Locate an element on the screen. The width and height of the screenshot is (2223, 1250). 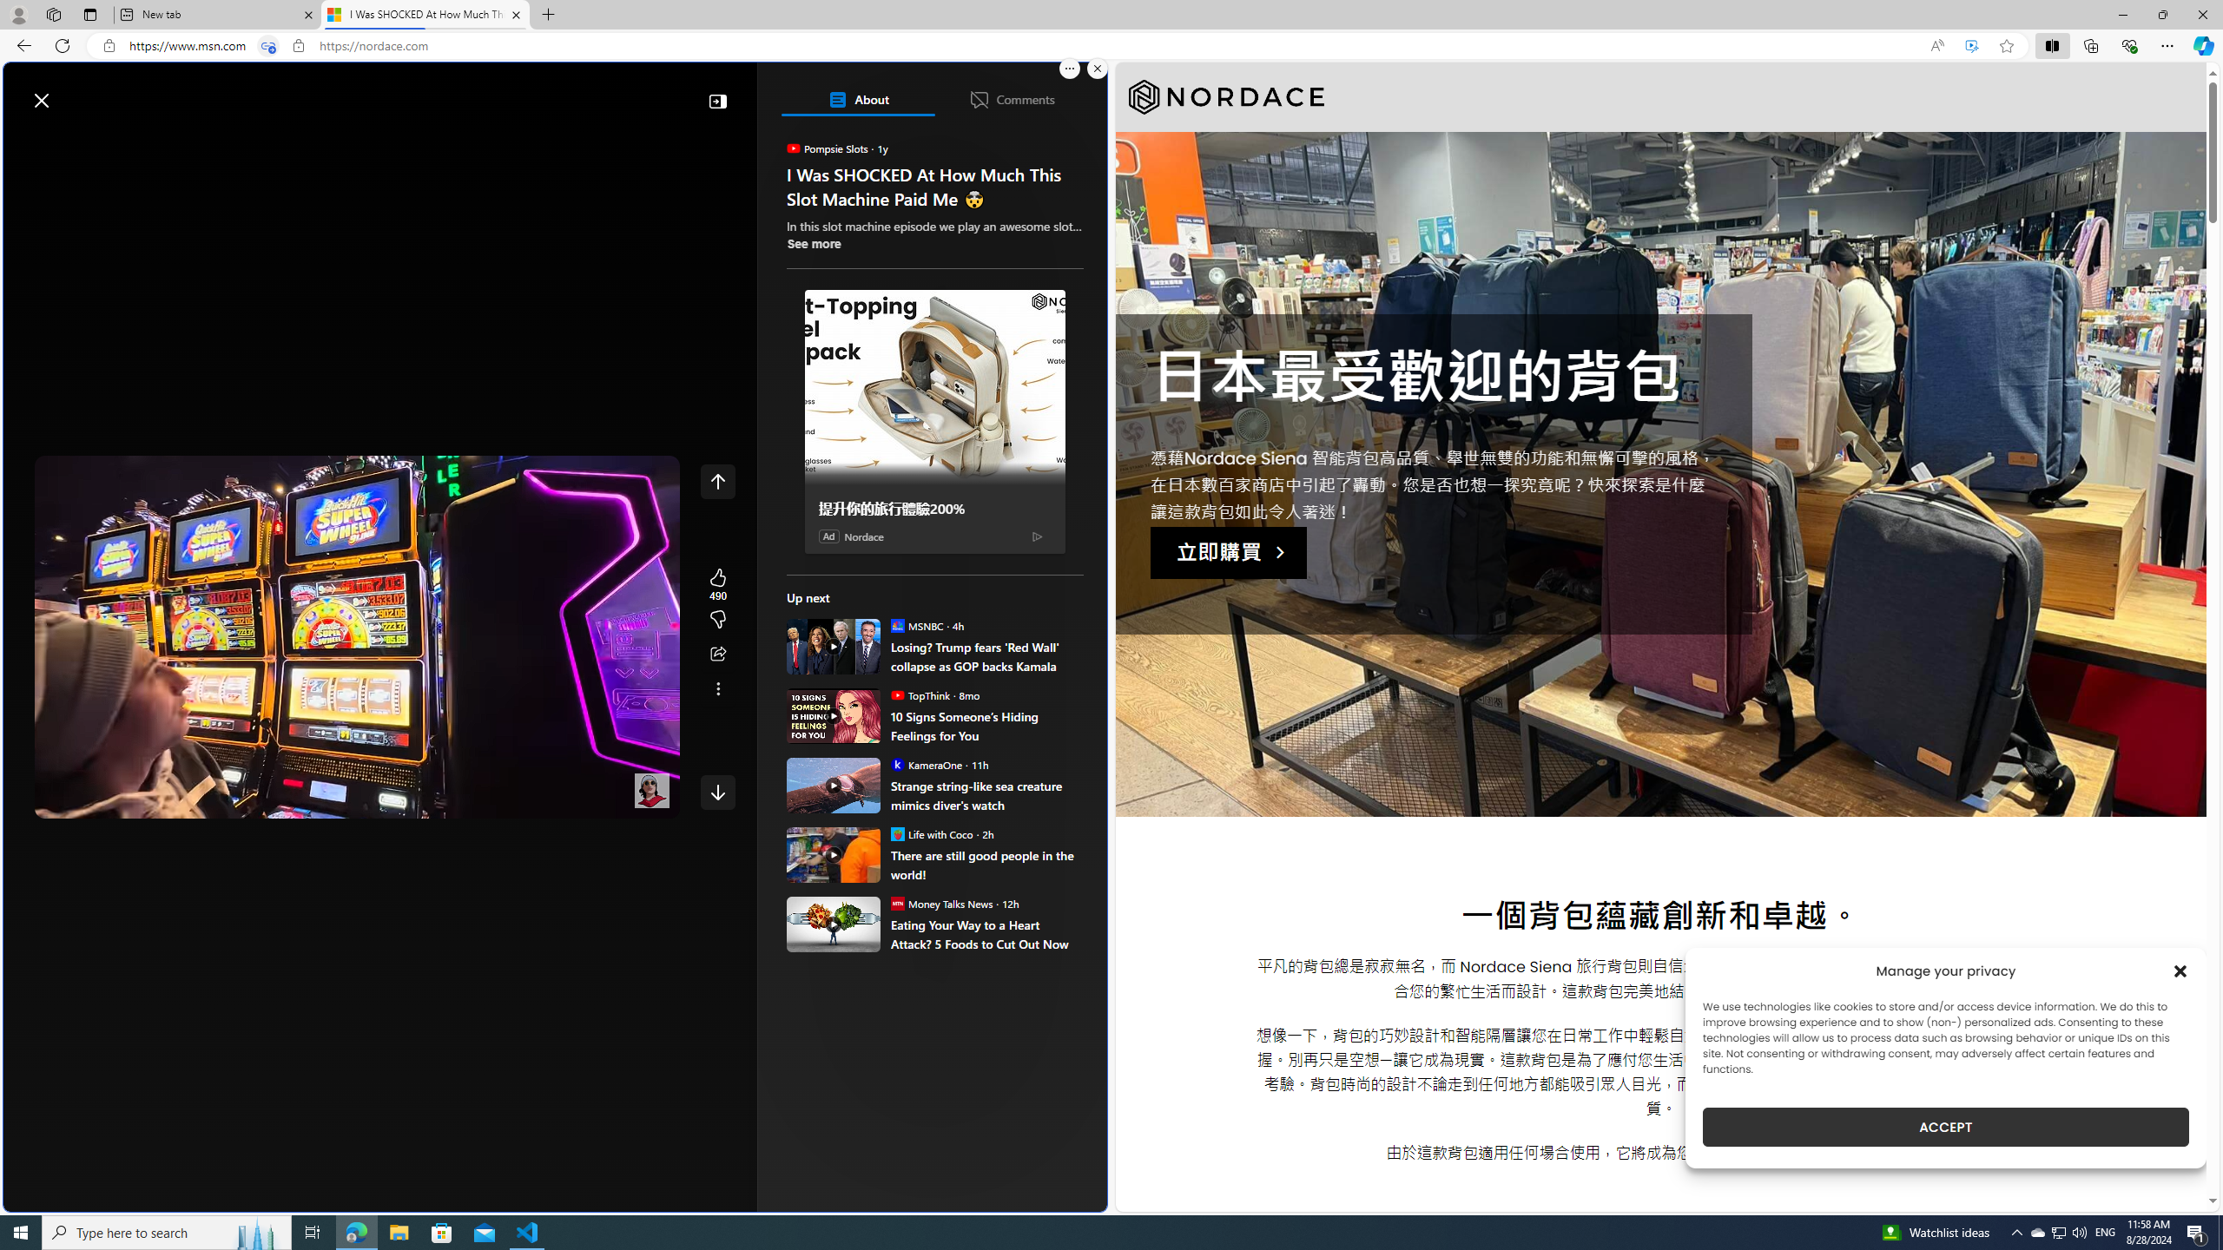
KameraOne KameraOne is located at coordinates (926, 764).